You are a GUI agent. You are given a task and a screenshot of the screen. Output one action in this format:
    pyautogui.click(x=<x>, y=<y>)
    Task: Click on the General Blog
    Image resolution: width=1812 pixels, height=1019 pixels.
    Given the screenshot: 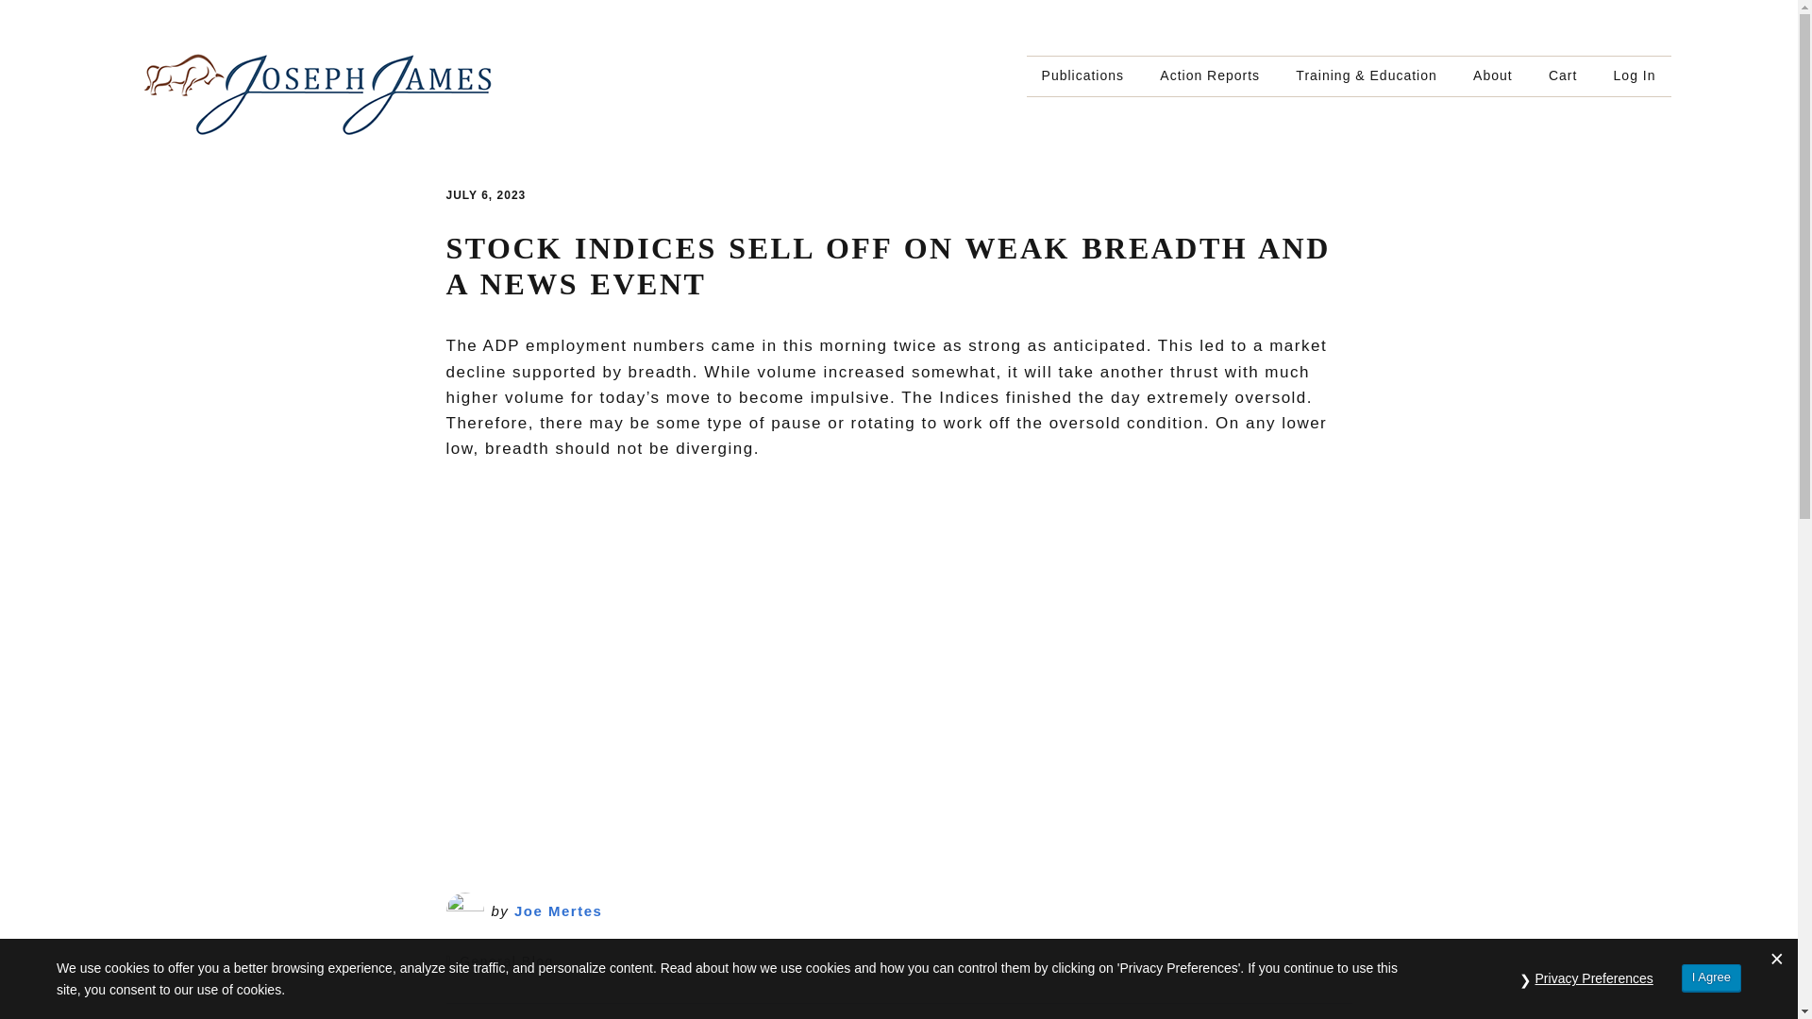 What is the action you would take?
    pyautogui.click(x=507, y=961)
    